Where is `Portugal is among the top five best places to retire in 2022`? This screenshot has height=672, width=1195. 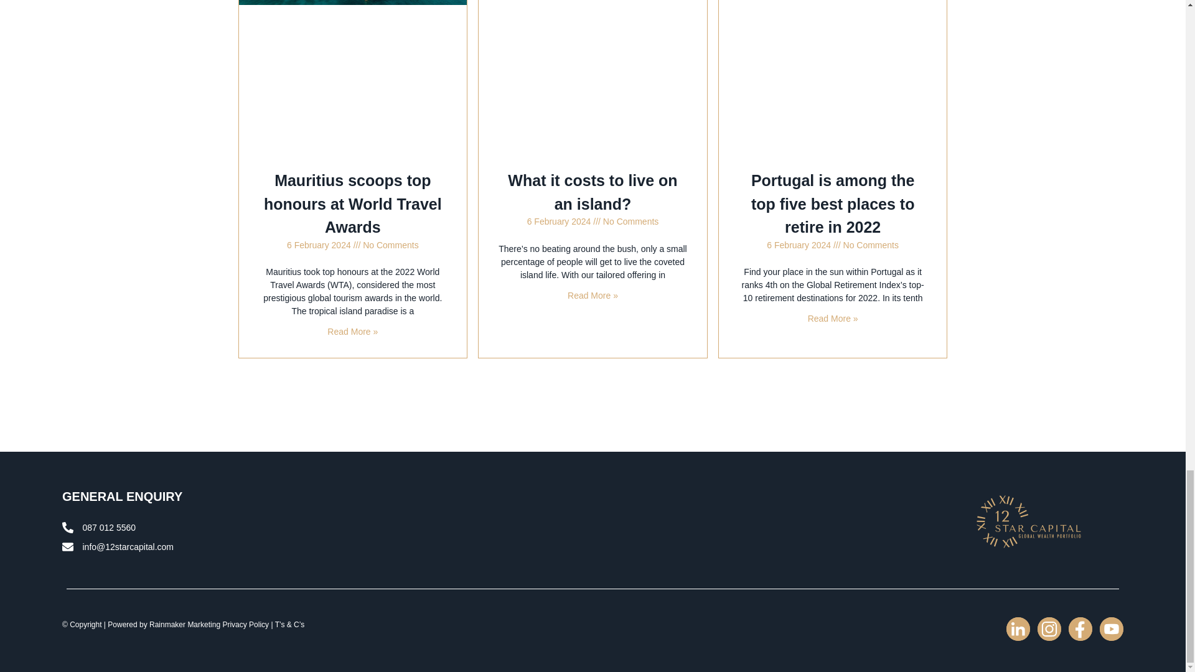
Portugal is among the top five best places to retire in 2022 is located at coordinates (833, 204).